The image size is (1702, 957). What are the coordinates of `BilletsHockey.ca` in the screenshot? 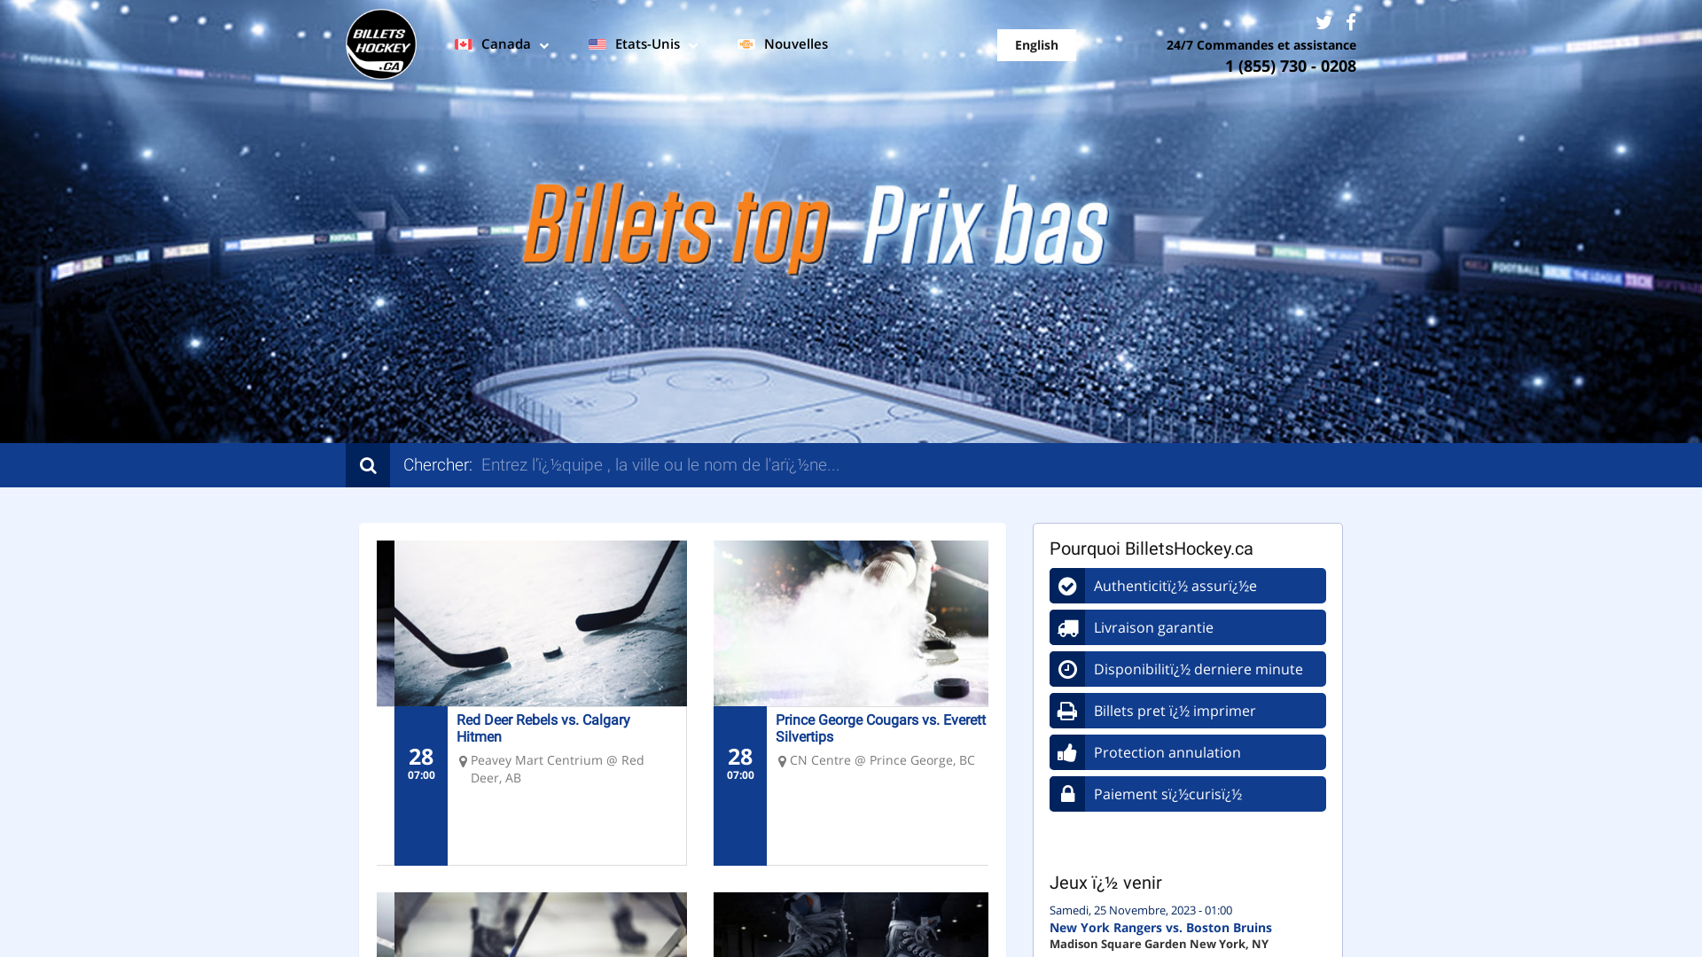 It's located at (381, 44).